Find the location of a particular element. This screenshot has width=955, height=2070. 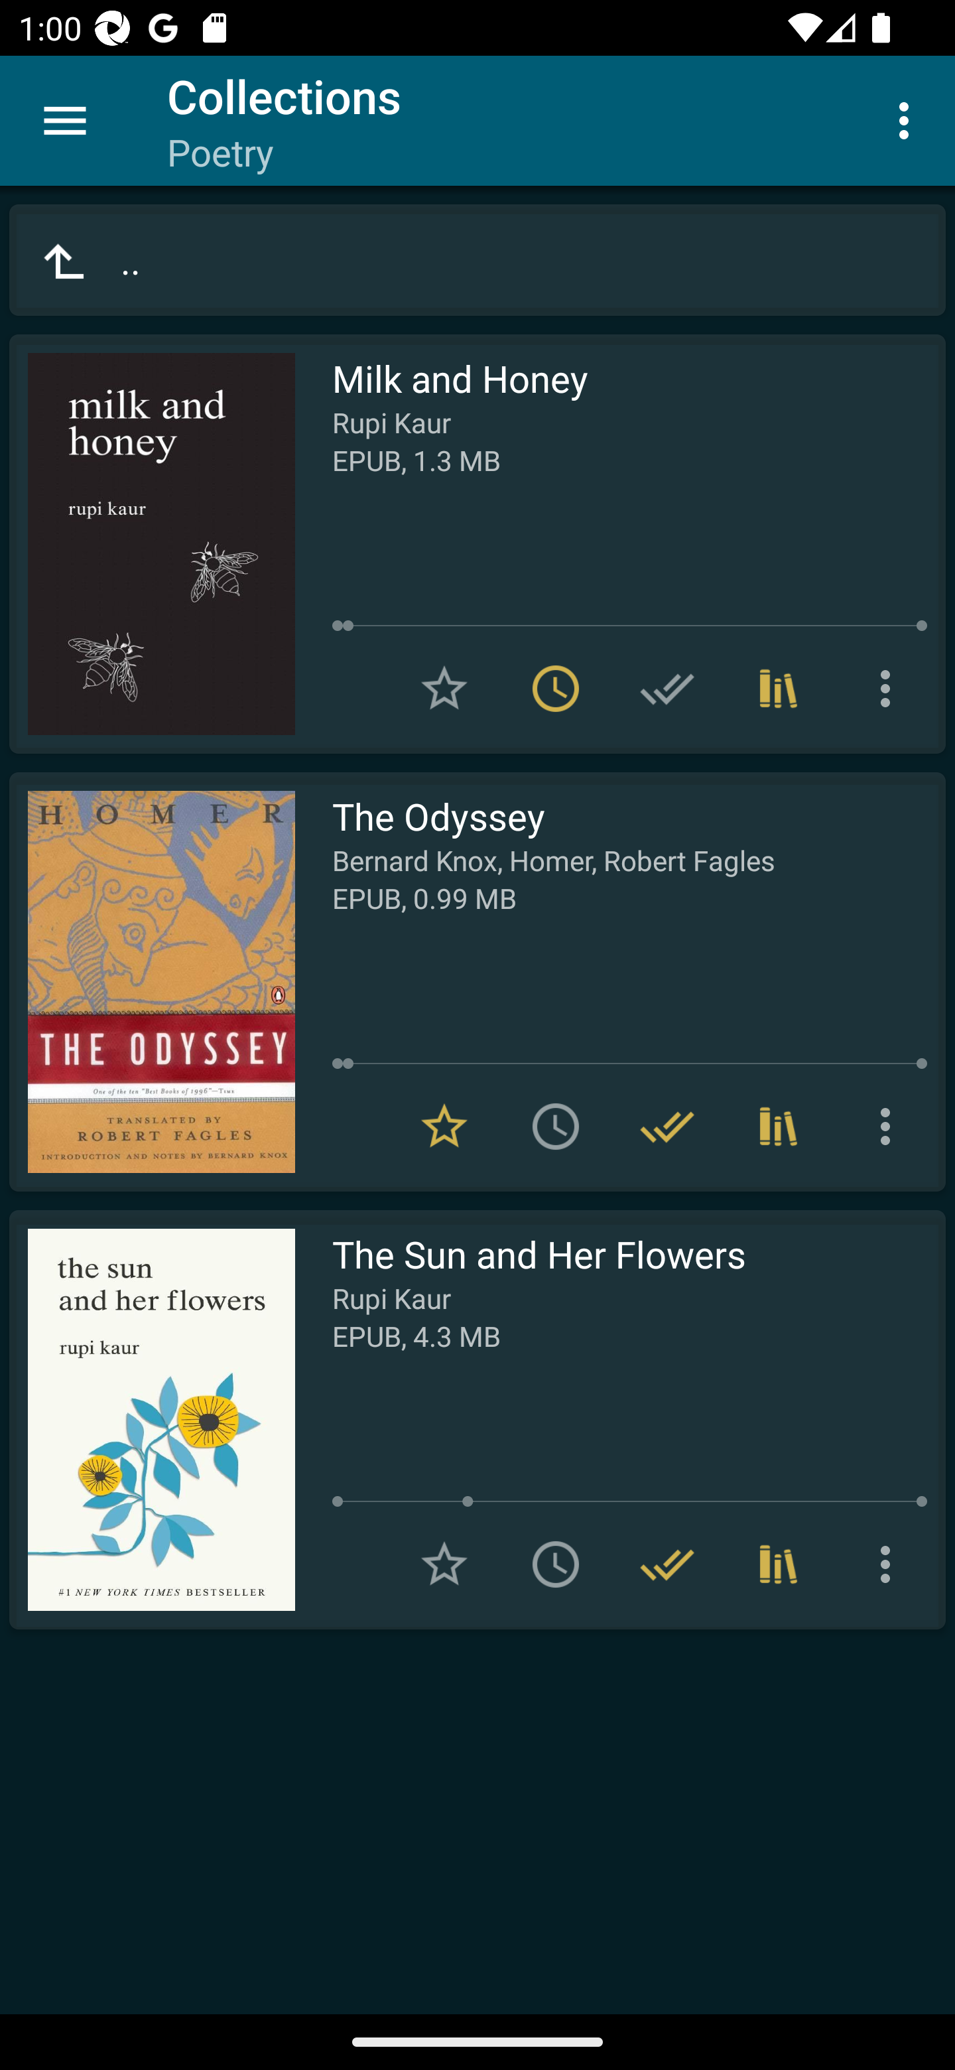

Collections (1) is located at coordinates (779, 1564).